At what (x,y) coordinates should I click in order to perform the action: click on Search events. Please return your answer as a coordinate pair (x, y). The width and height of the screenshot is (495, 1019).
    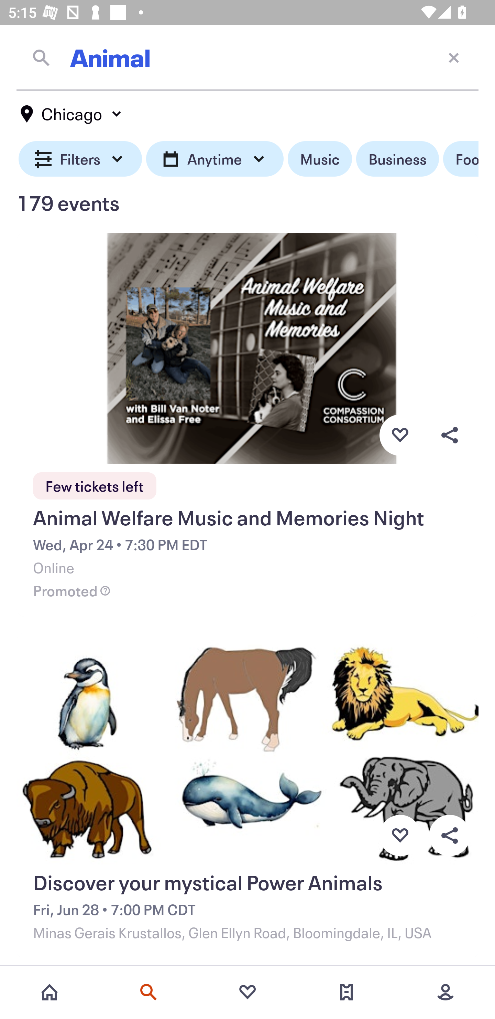
    Looking at the image, I should click on (148, 992).